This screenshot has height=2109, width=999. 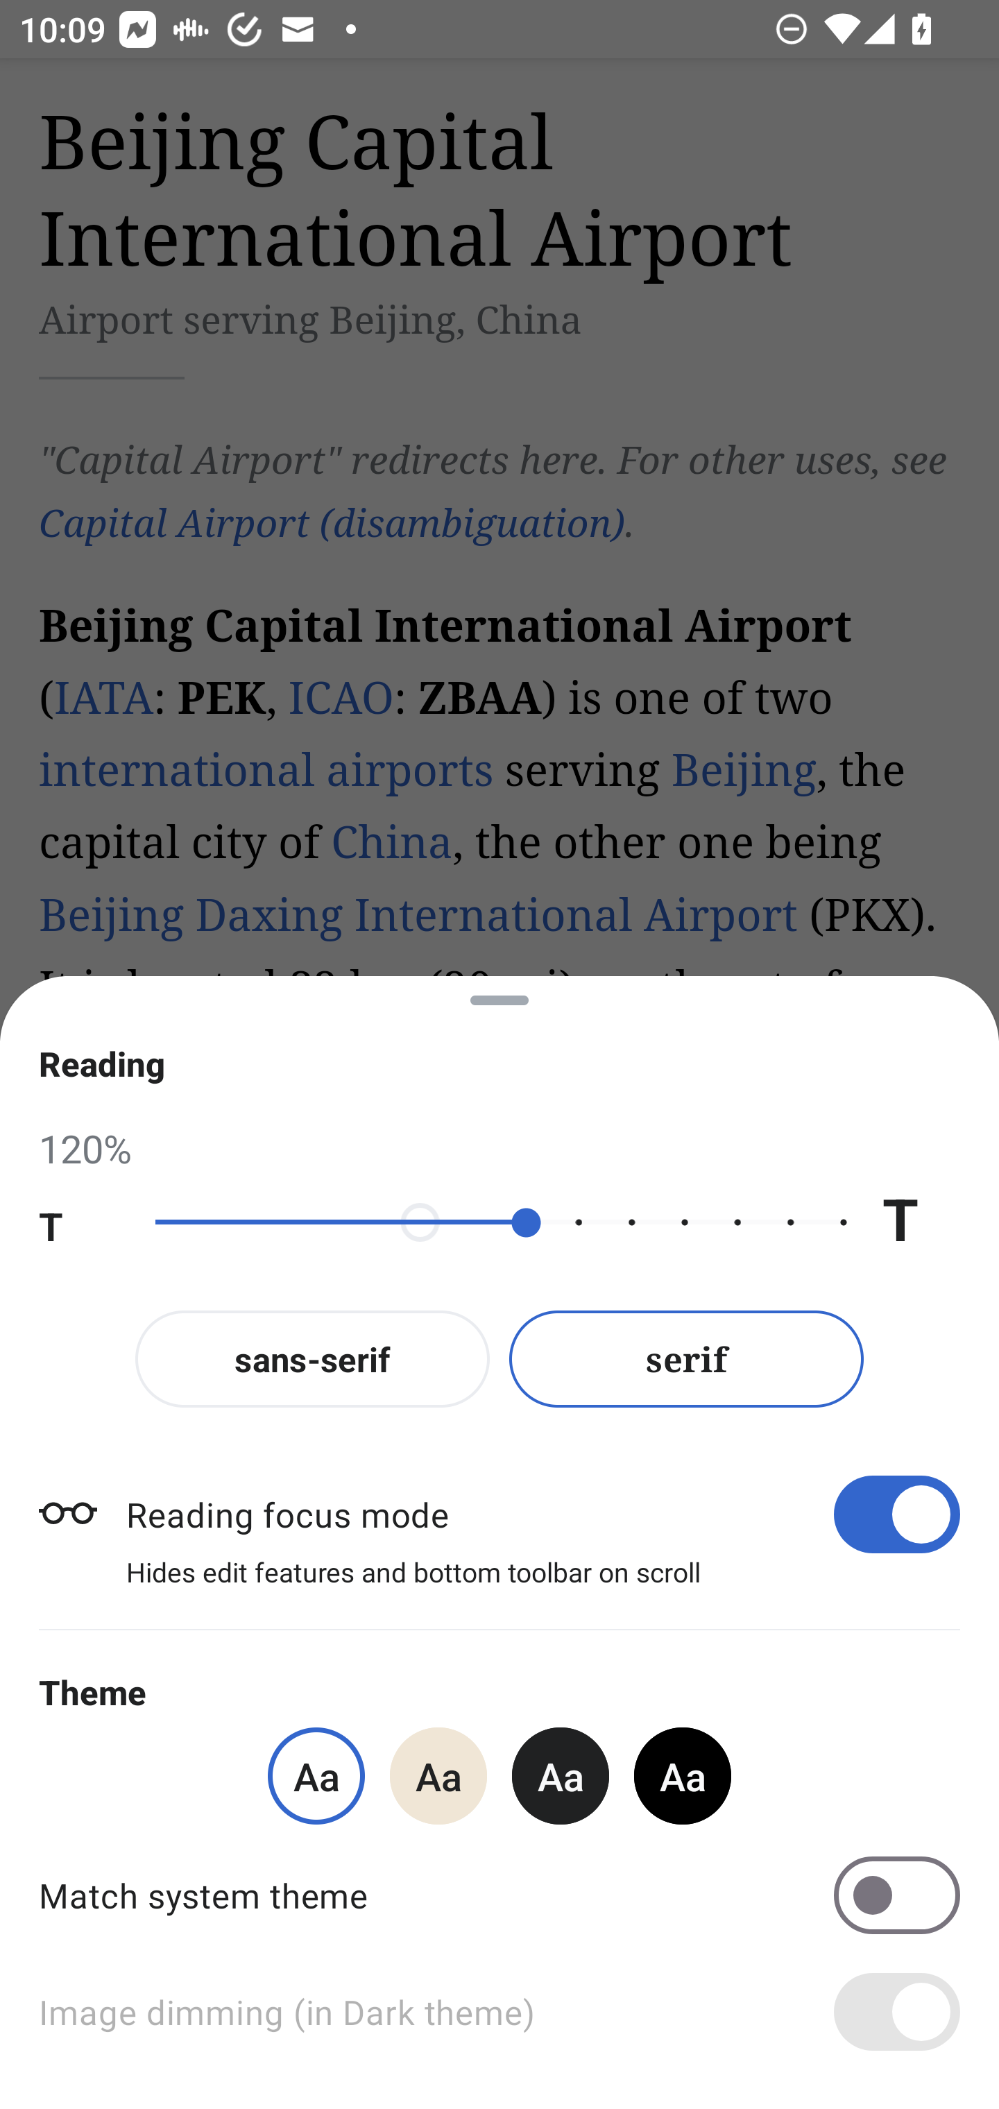 What do you see at coordinates (683, 1775) in the screenshot?
I see `Aa` at bounding box center [683, 1775].